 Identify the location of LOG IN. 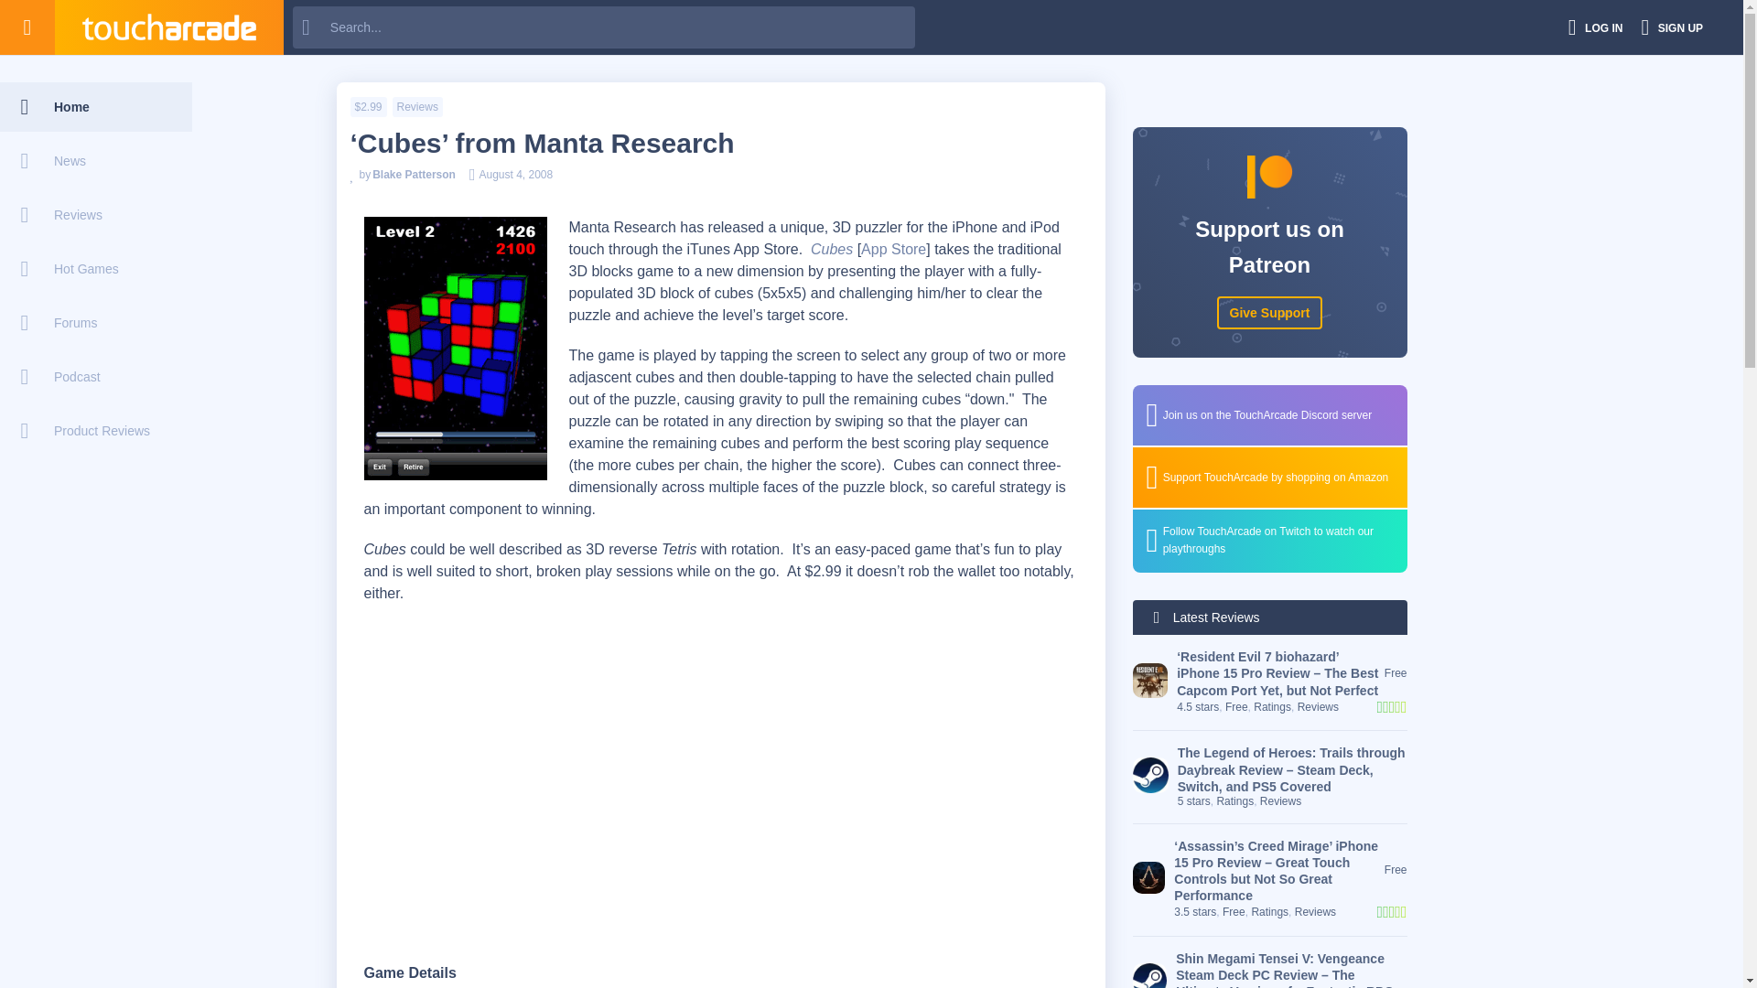
(1596, 27).